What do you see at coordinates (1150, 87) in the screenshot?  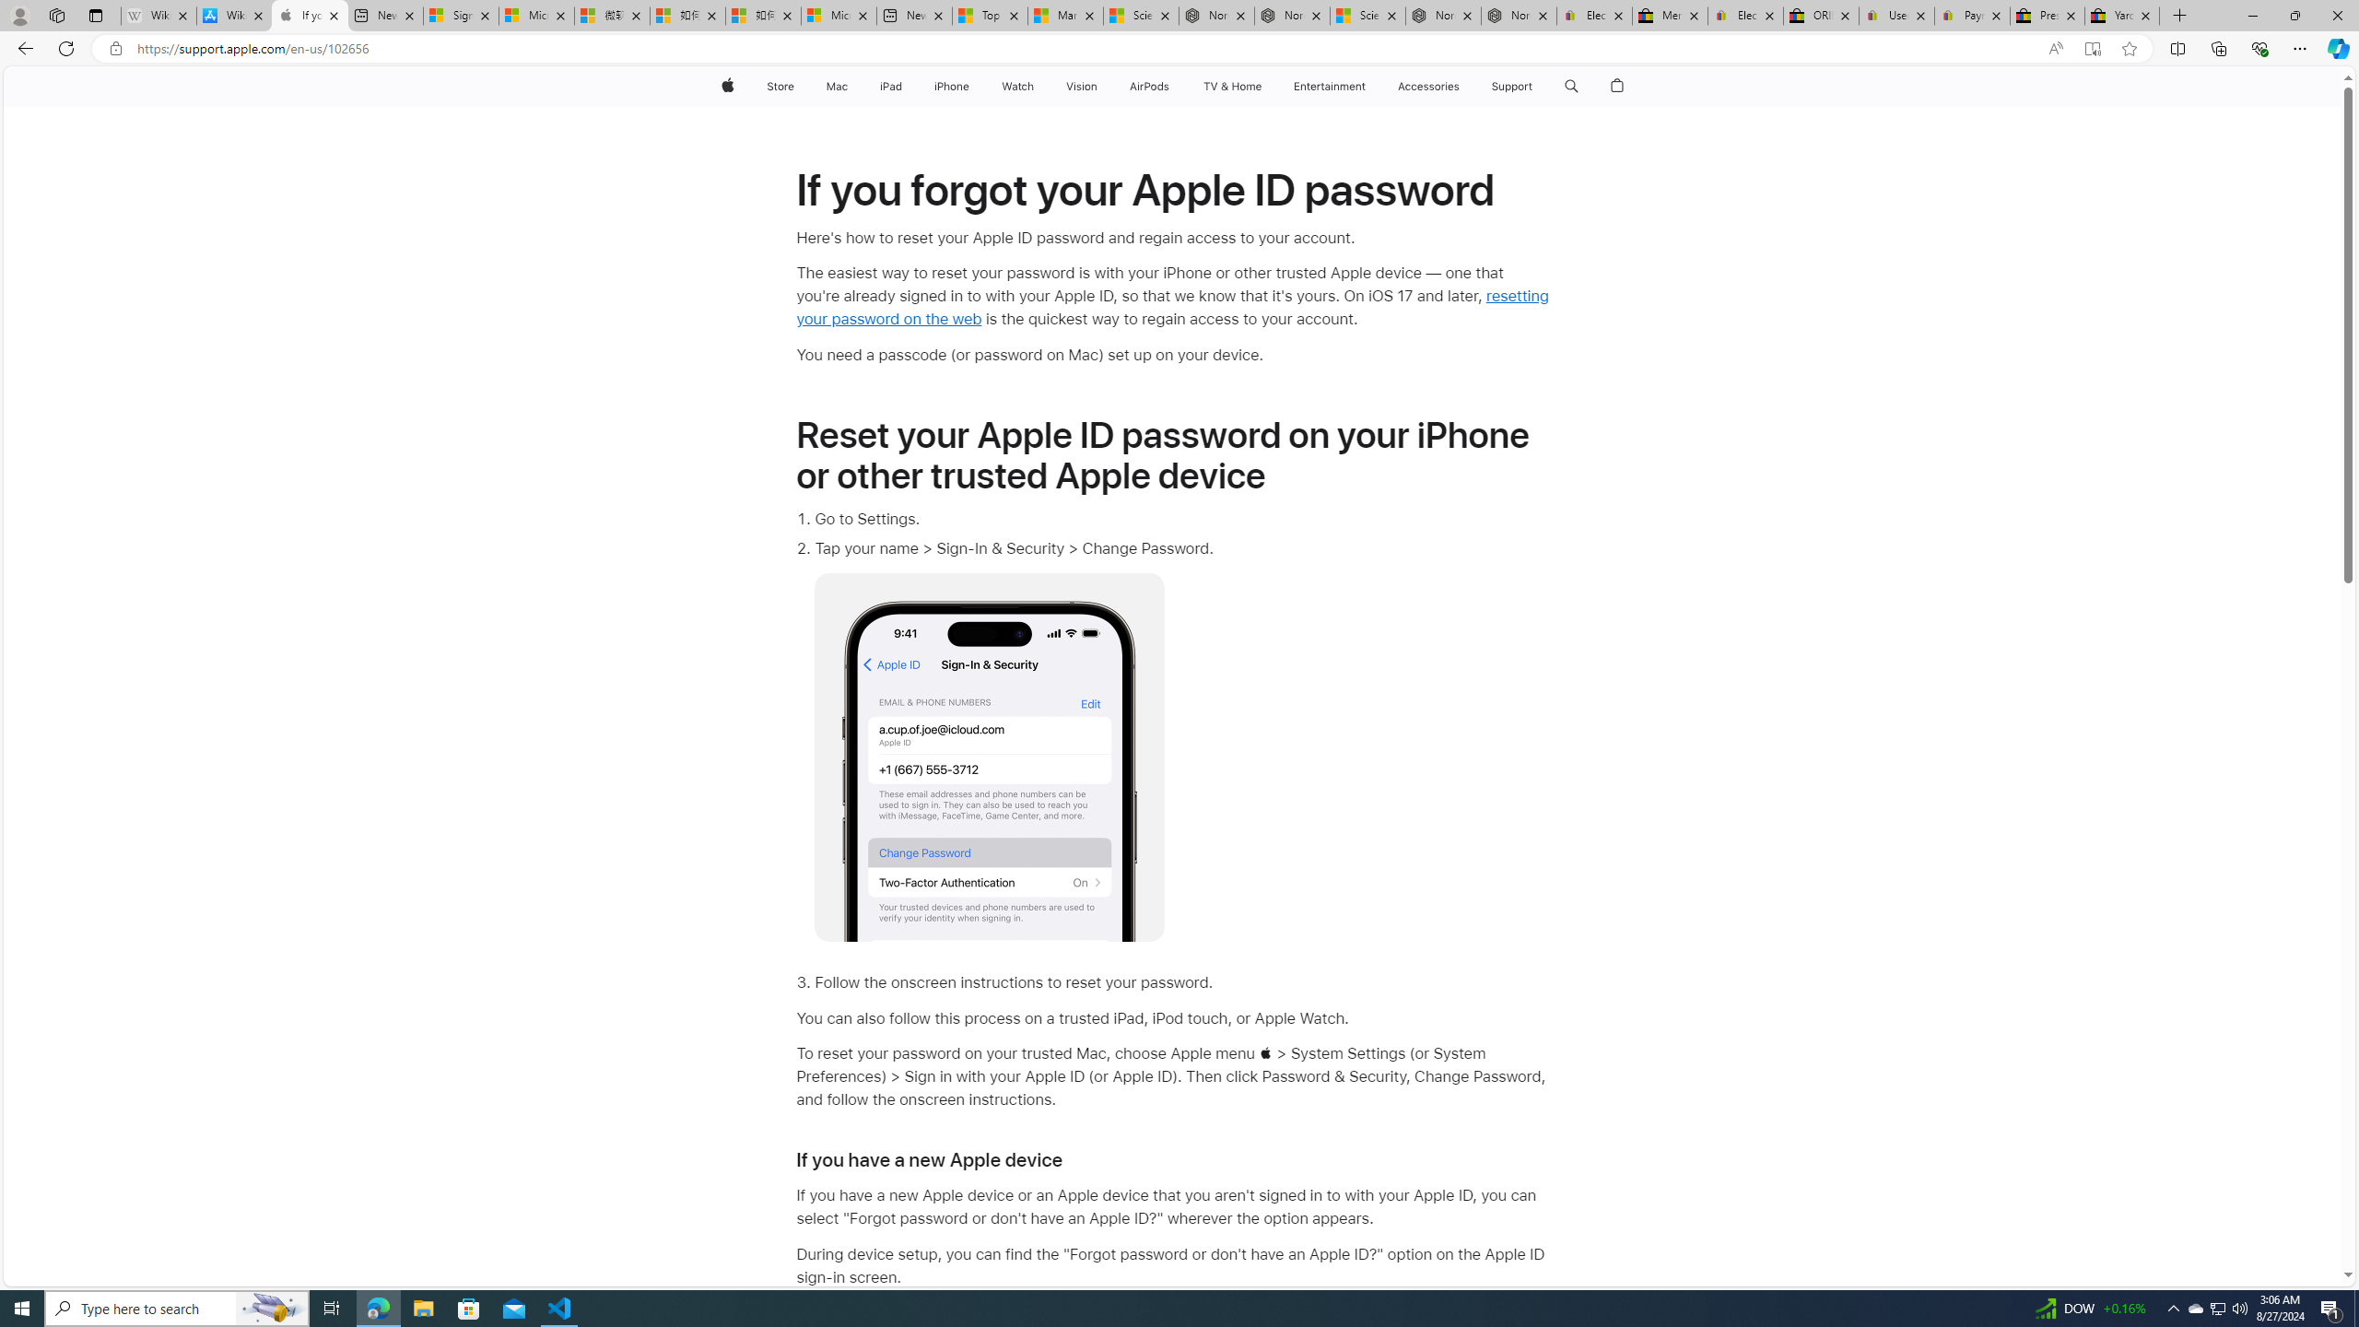 I see `AirPods` at bounding box center [1150, 87].